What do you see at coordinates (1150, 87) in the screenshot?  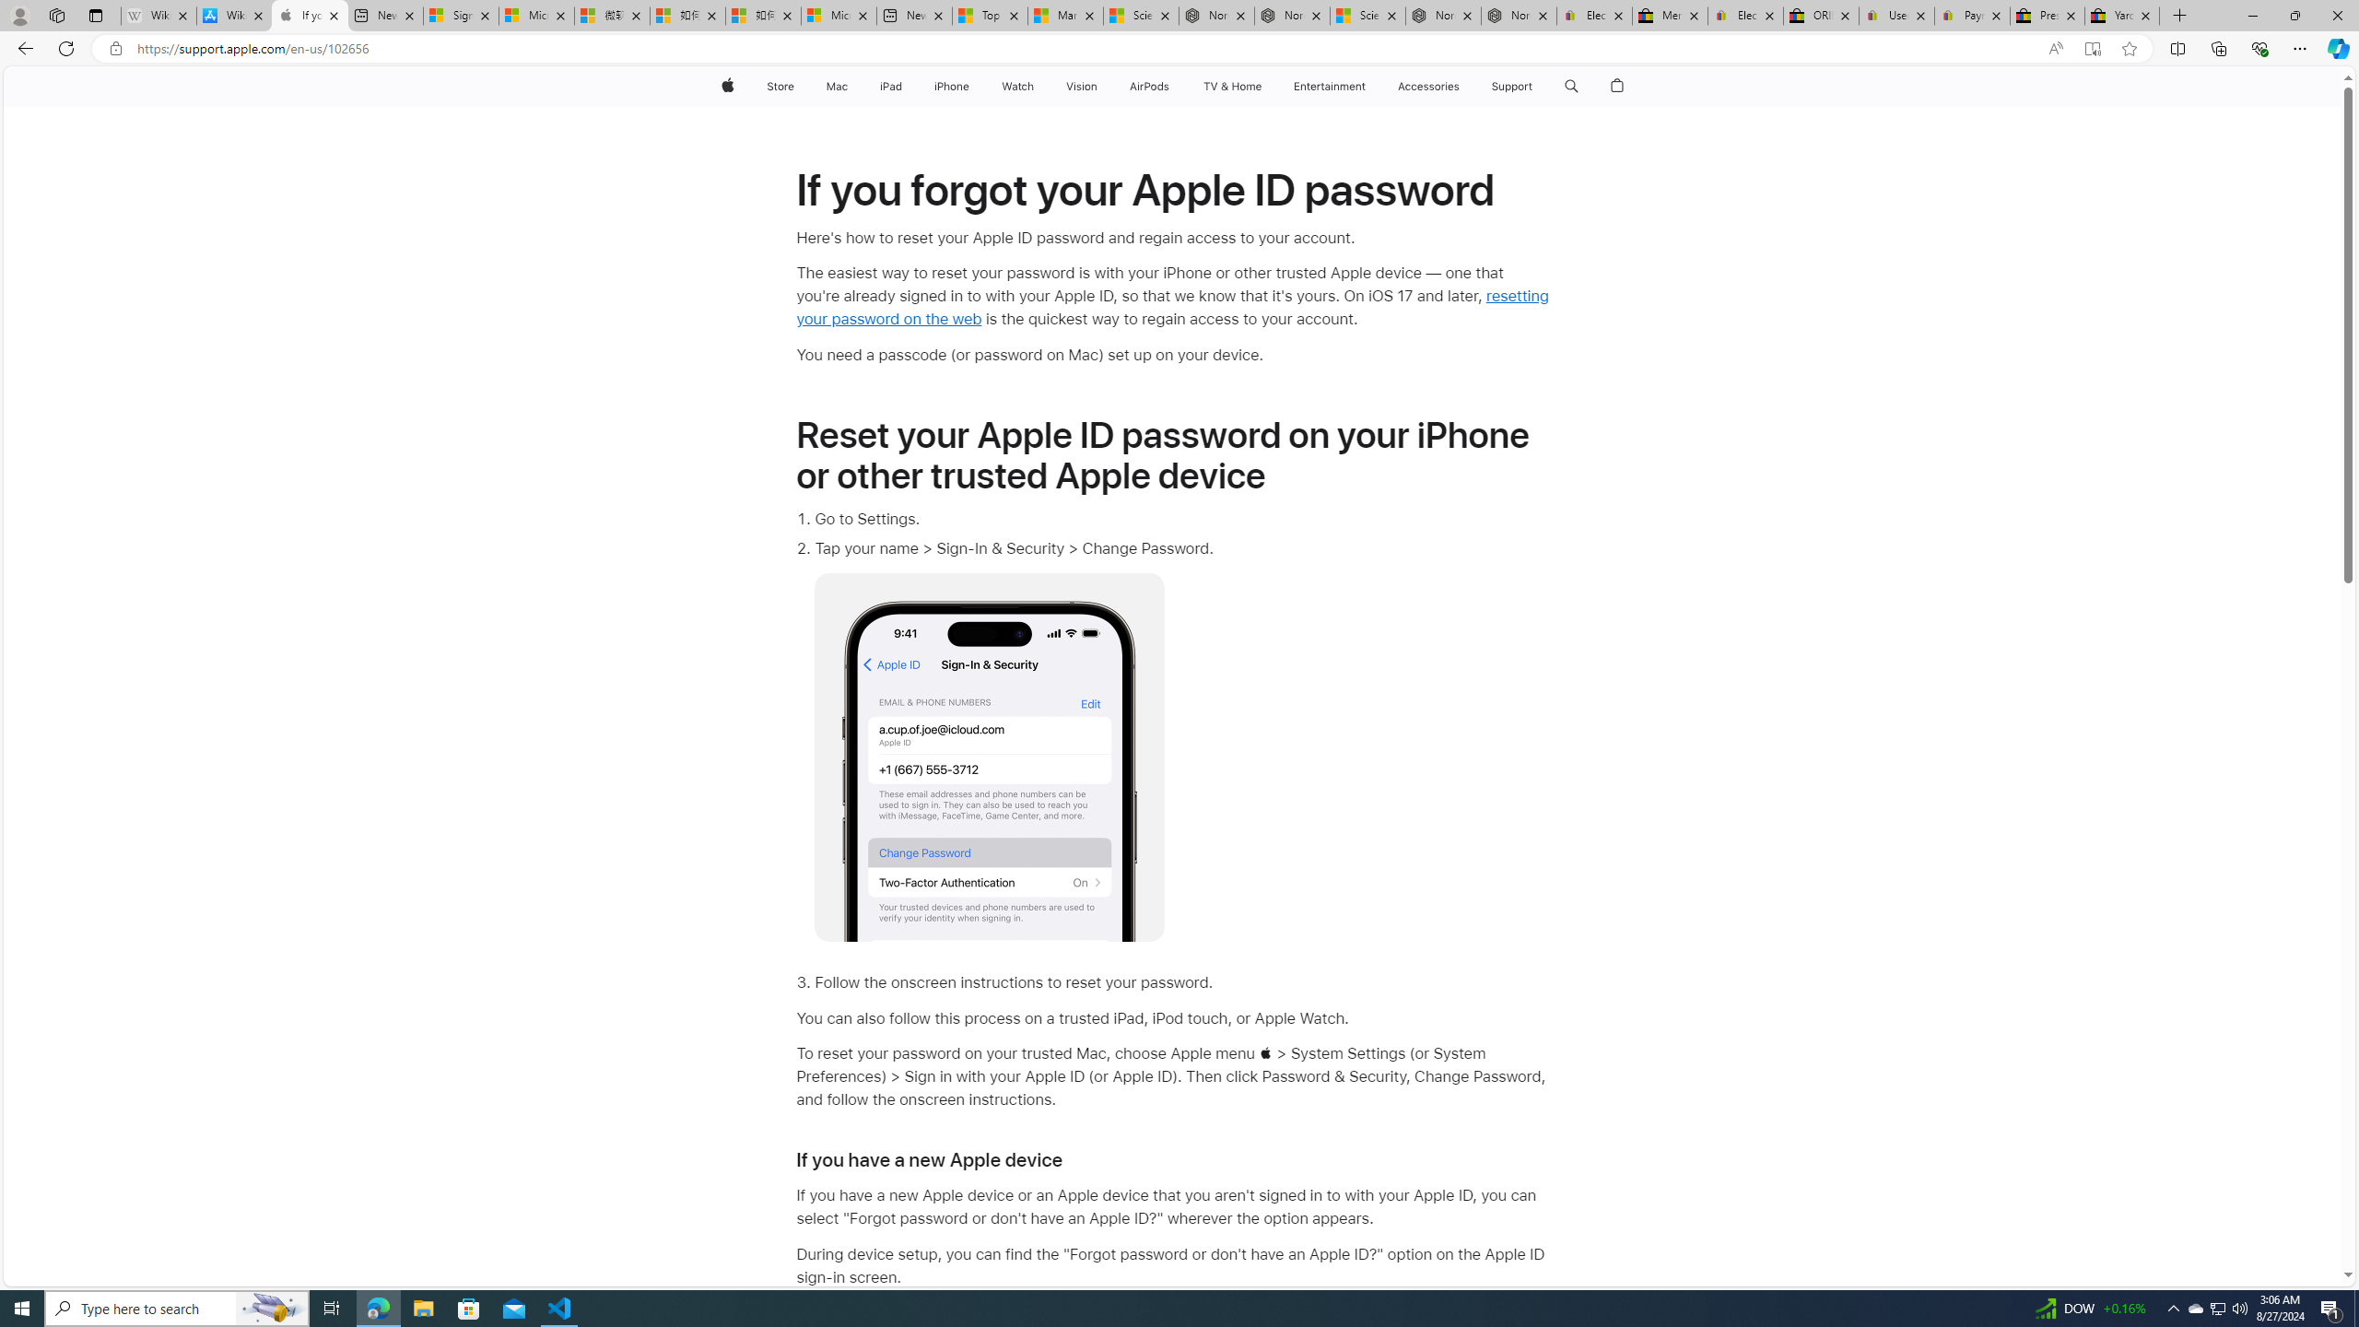 I see `AirPods` at bounding box center [1150, 87].